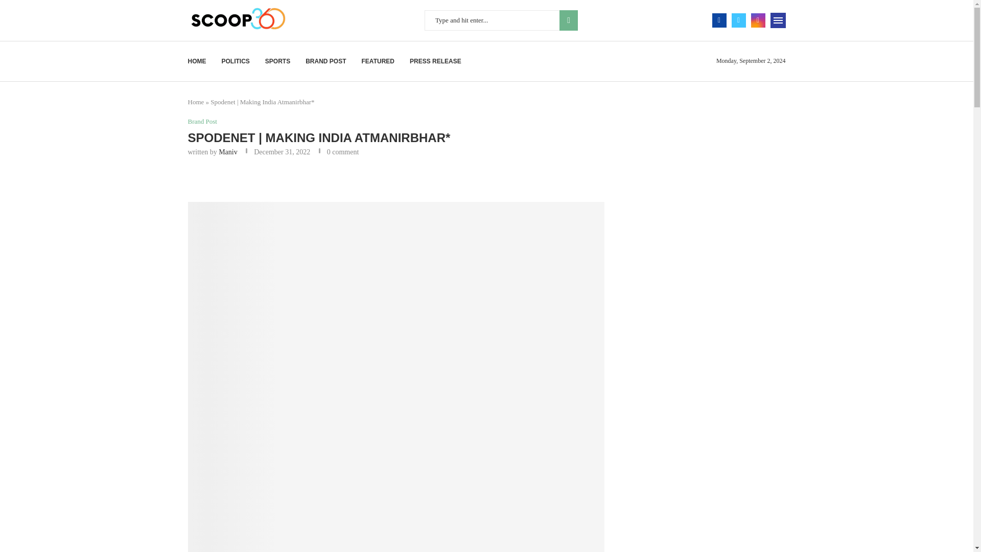 The width and height of the screenshot is (981, 552). Describe the element at coordinates (753, 5) in the screenshot. I see `Search` at that location.